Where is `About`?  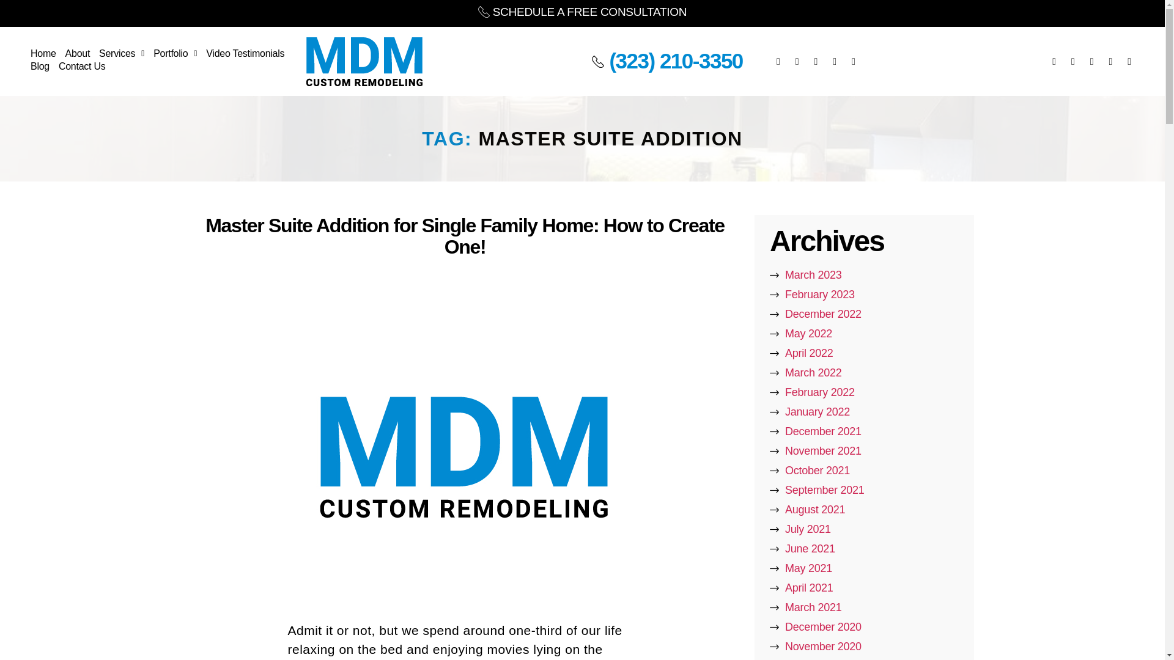
About is located at coordinates (78, 55).